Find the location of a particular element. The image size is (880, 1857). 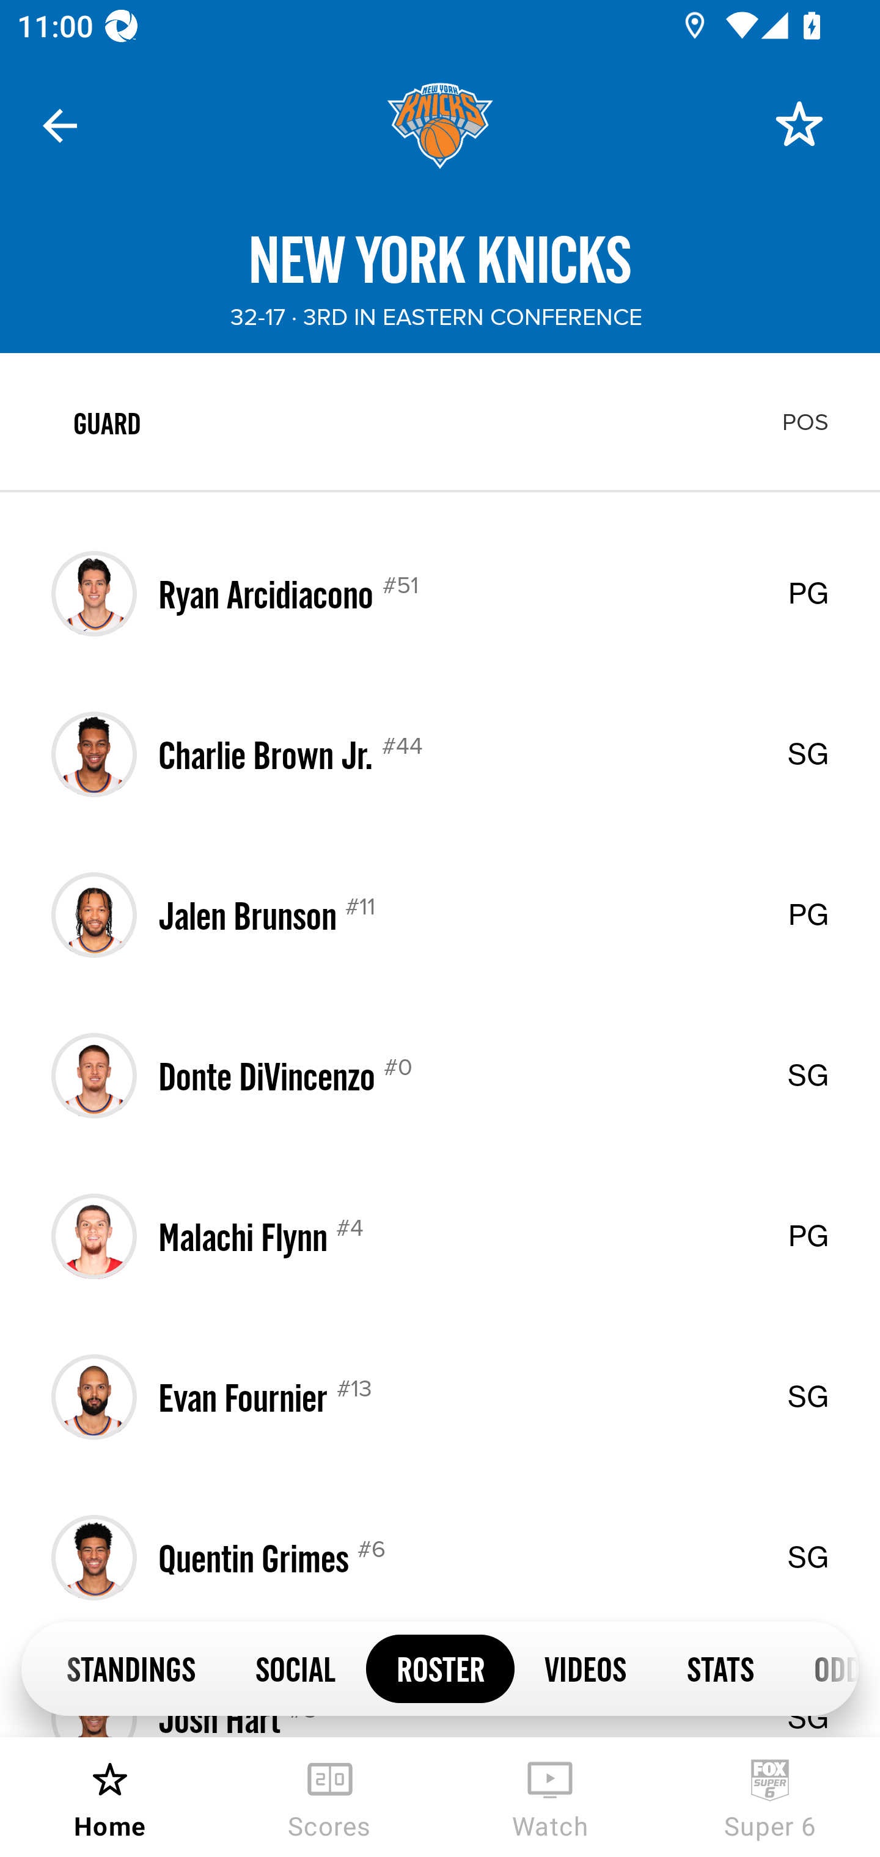

Ryan Arcidiacono #51 PG is located at coordinates (440, 594).